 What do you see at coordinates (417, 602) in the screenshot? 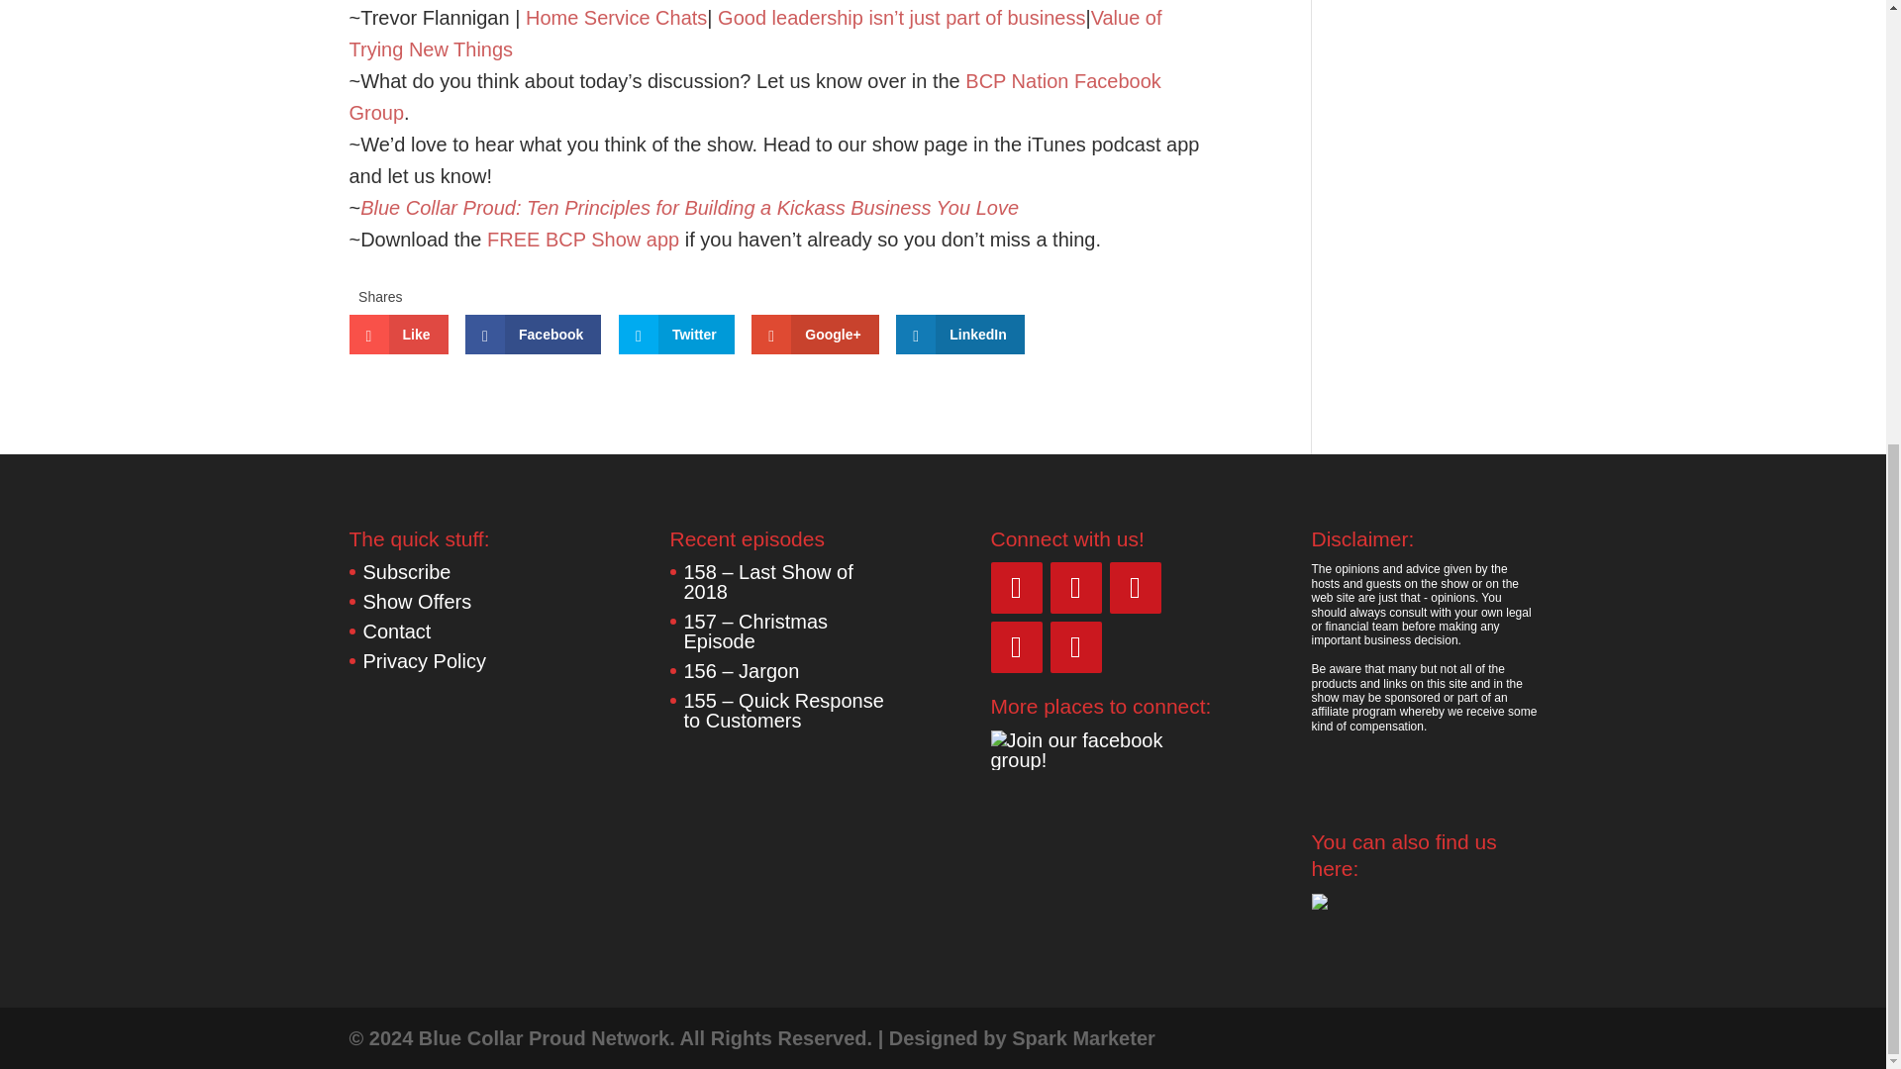
I see `Show Offers` at bounding box center [417, 602].